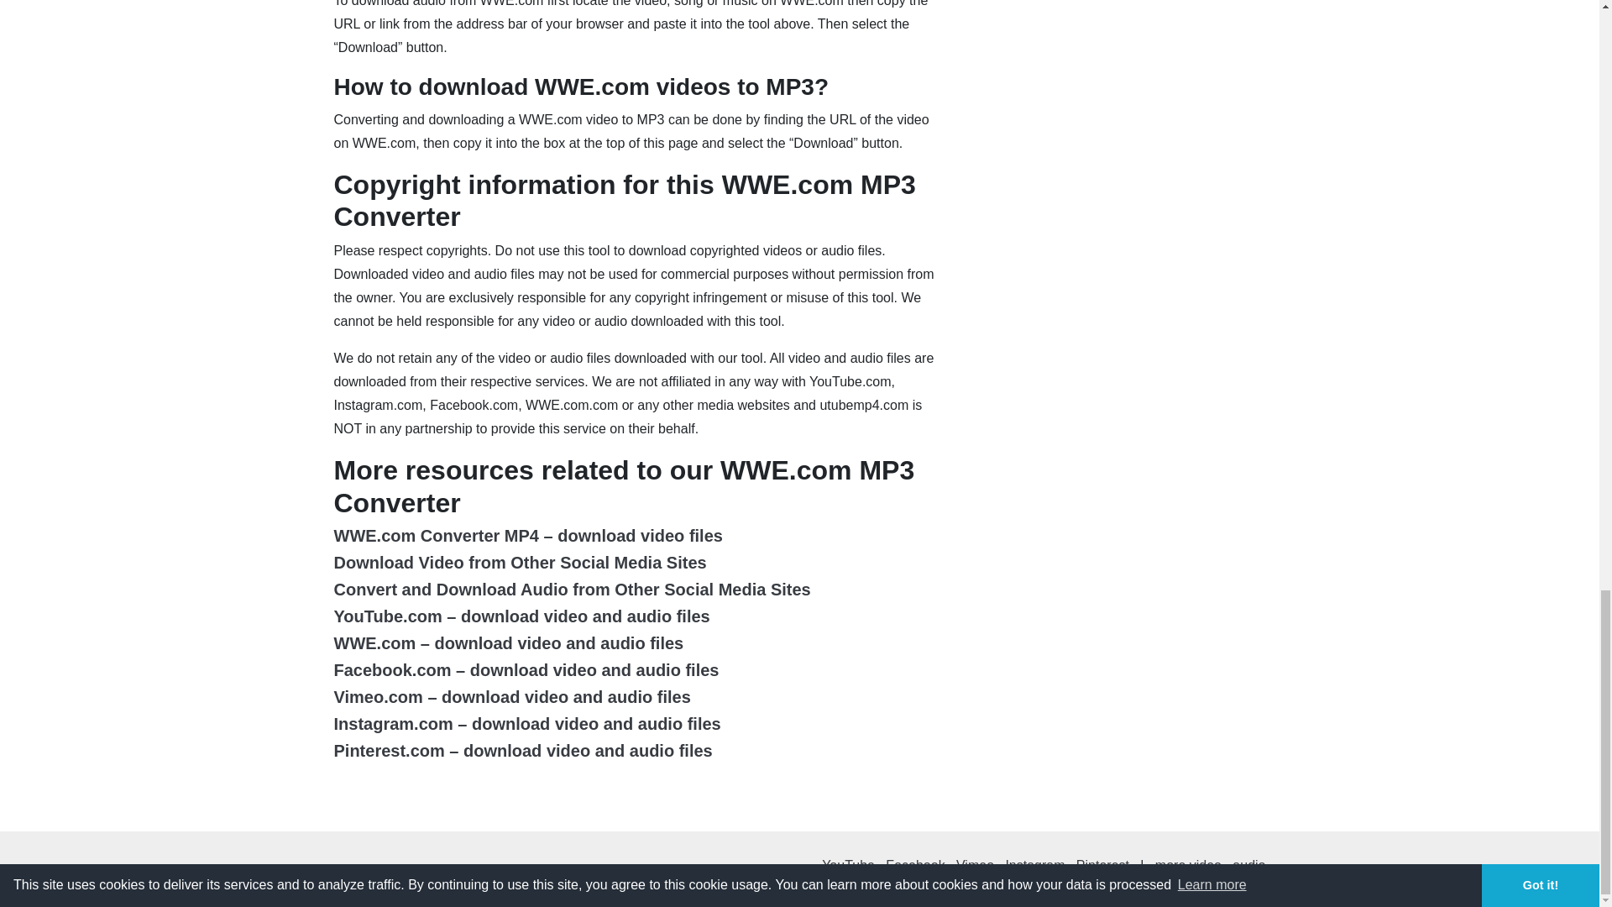 The image size is (1612, 907). I want to click on audio, so click(1249, 865).